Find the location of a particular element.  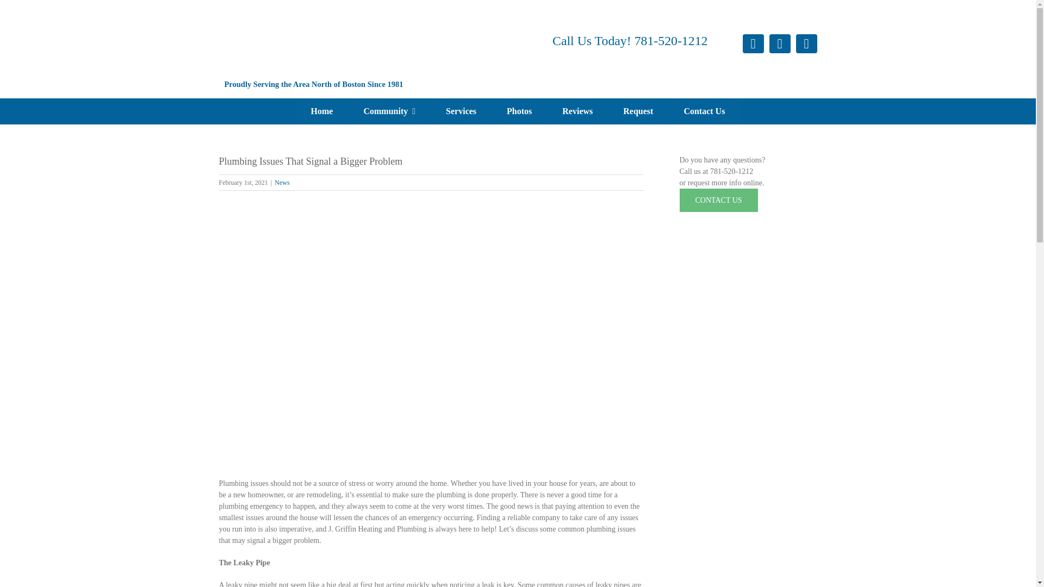

Facebook is located at coordinates (753, 43).